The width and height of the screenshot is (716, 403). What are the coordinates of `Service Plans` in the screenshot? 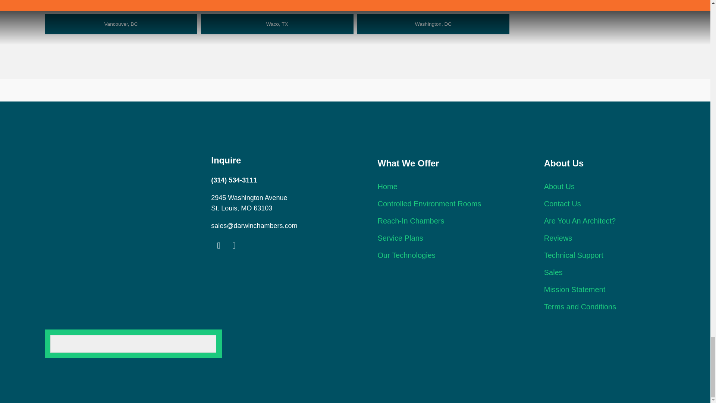 It's located at (400, 238).